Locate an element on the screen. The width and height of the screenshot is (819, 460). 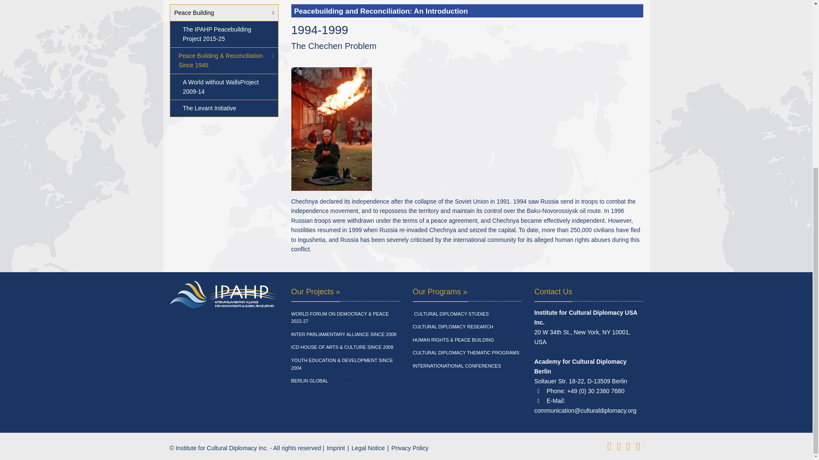
Academy for Cultural Diplomacy is located at coordinates (345, 318).